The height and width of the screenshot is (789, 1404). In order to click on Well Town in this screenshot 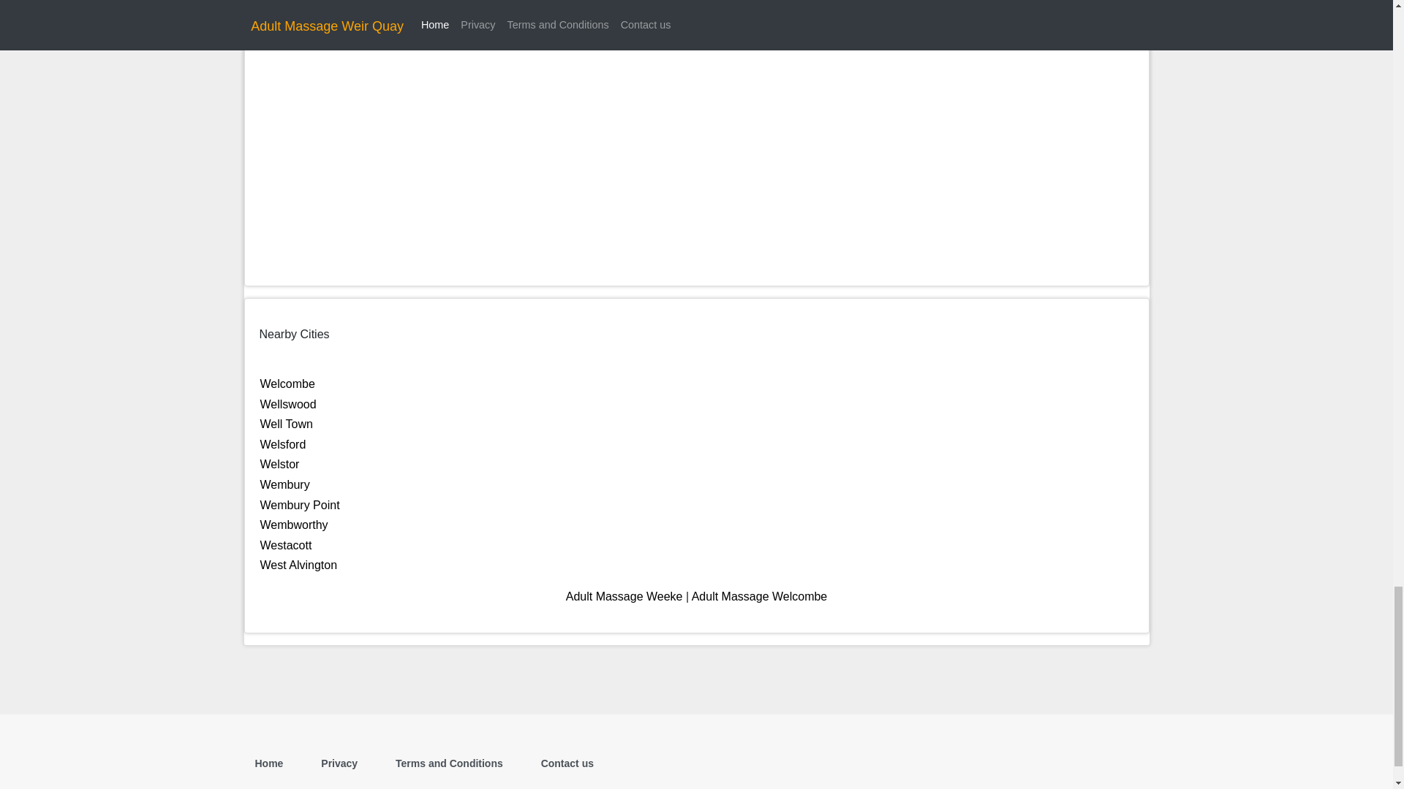, I will do `click(287, 424)`.